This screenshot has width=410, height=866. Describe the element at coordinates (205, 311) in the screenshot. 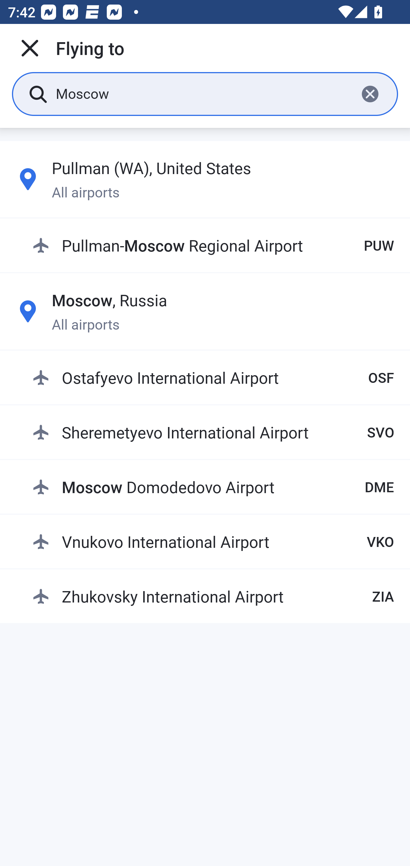

I see `Moscow, Russia All airports` at that location.